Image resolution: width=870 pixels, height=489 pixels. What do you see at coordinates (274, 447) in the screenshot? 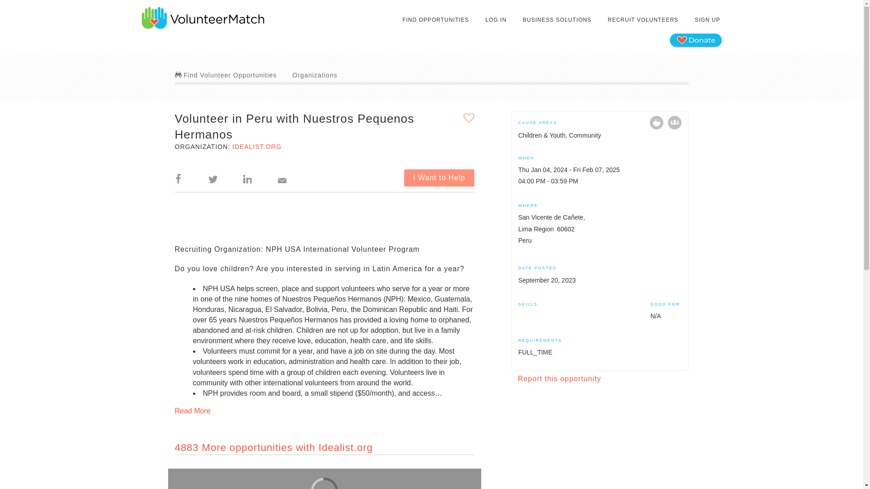
I see `4883 More opportunities with Idealist.org` at bounding box center [274, 447].